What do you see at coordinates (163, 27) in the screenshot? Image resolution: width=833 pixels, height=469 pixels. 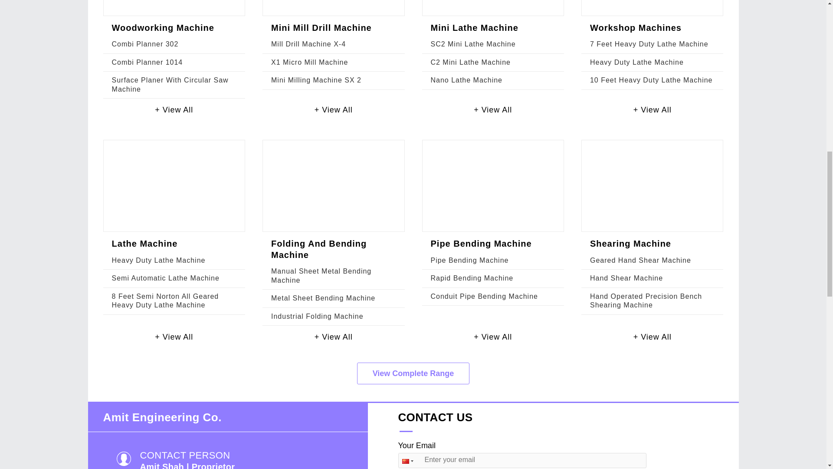 I see `Woodworking Machine` at bounding box center [163, 27].